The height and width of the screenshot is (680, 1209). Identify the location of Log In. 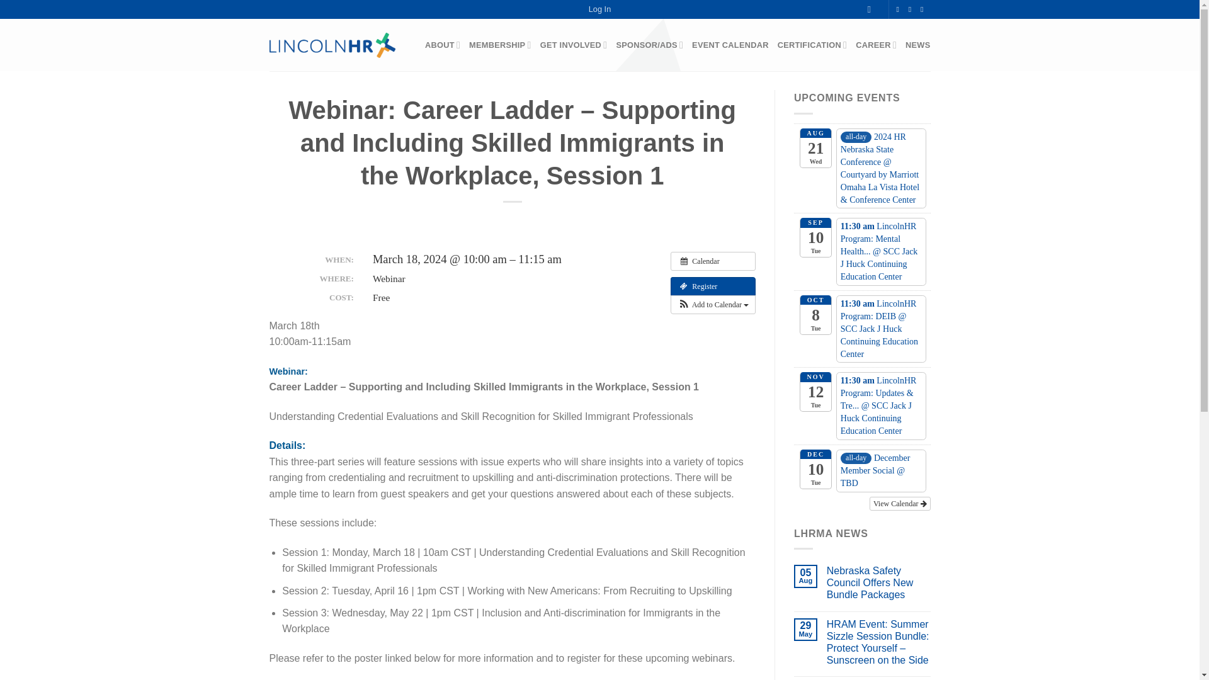
(600, 9).